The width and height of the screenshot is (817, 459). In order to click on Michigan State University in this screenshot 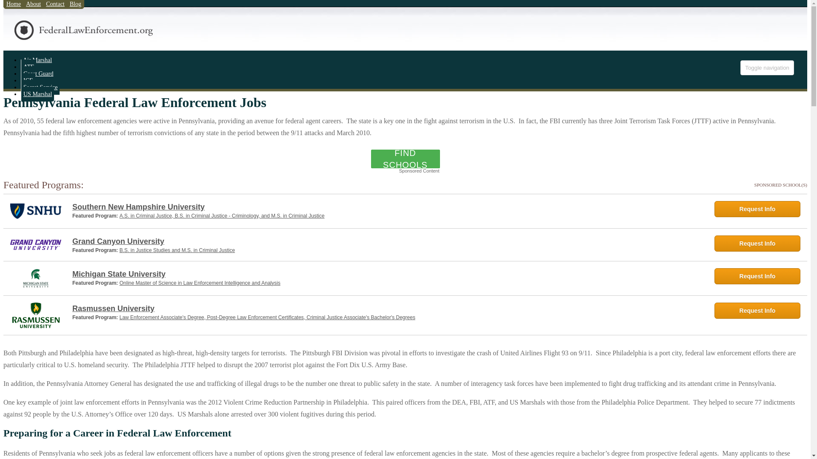, I will do `click(388, 274)`.